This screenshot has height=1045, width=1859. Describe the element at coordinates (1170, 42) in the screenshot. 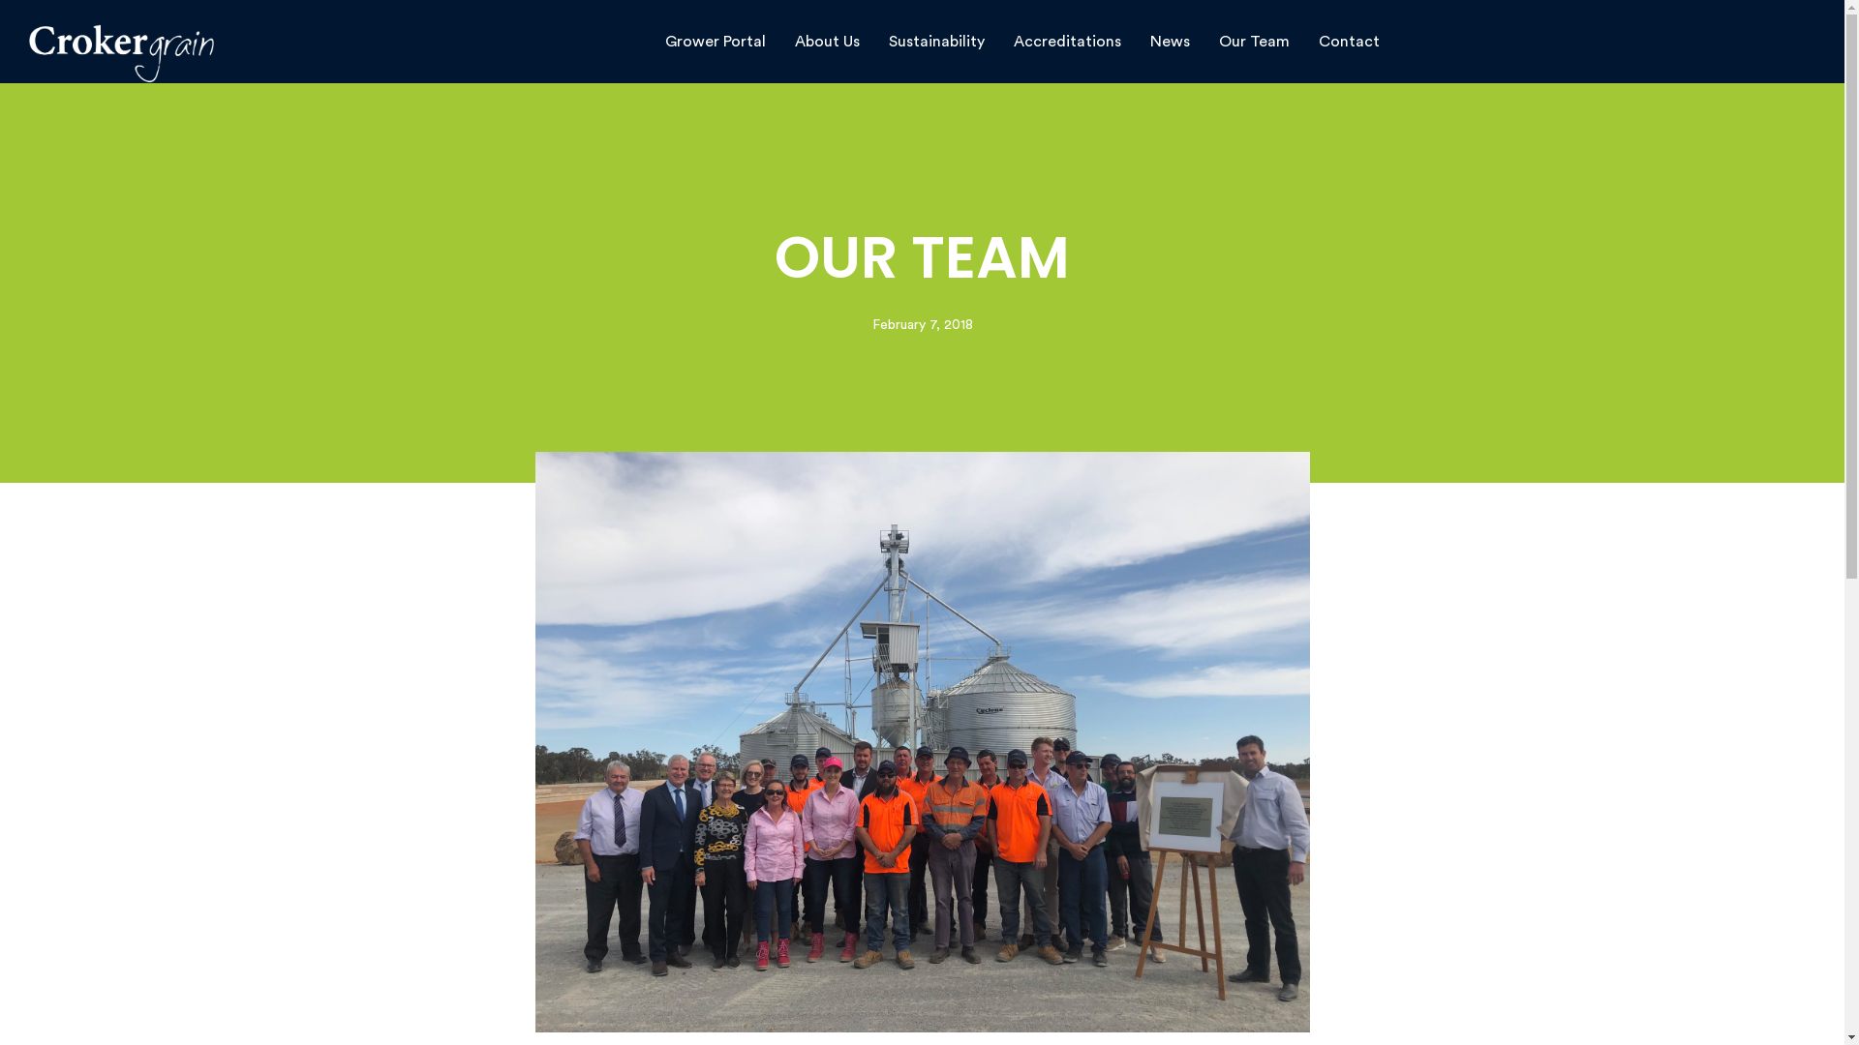

I see `News` at that location.